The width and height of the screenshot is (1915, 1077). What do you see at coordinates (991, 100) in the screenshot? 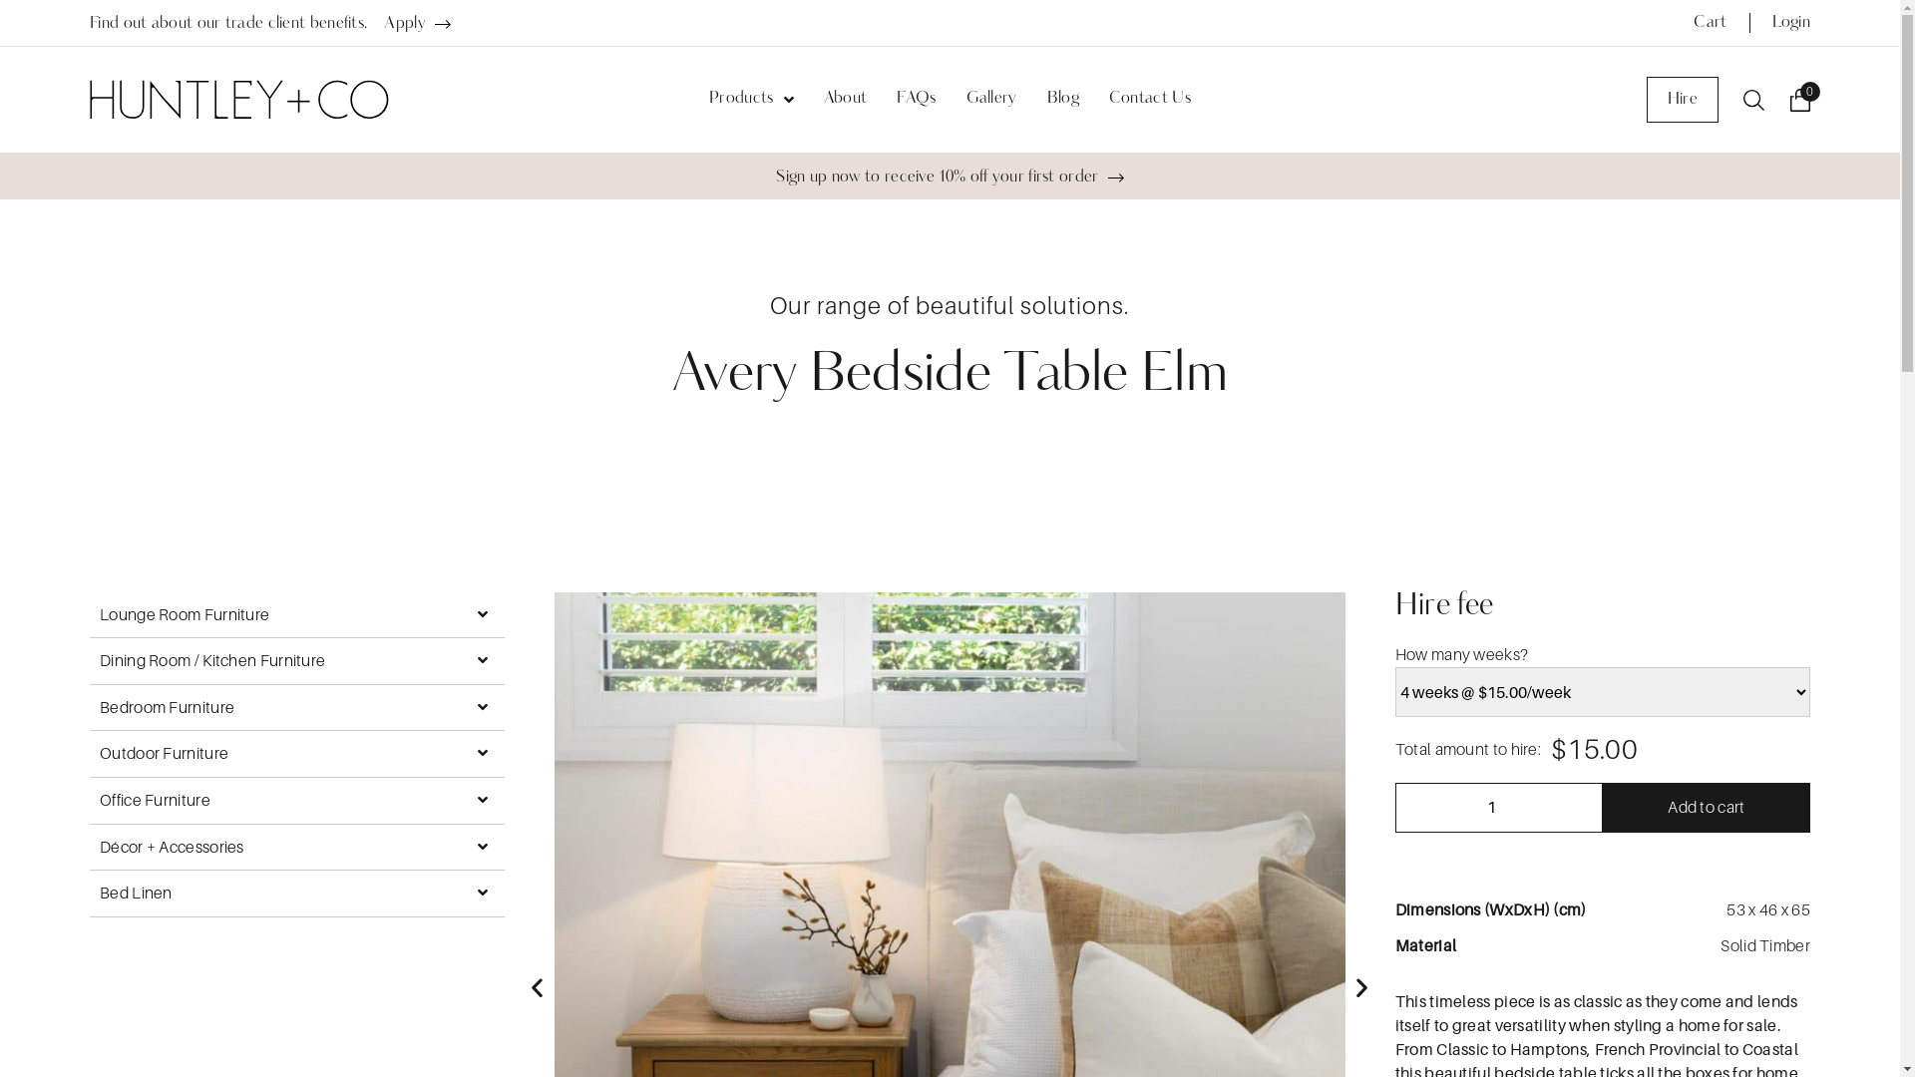
I see `Gallery` at bounding box center [991, 100].